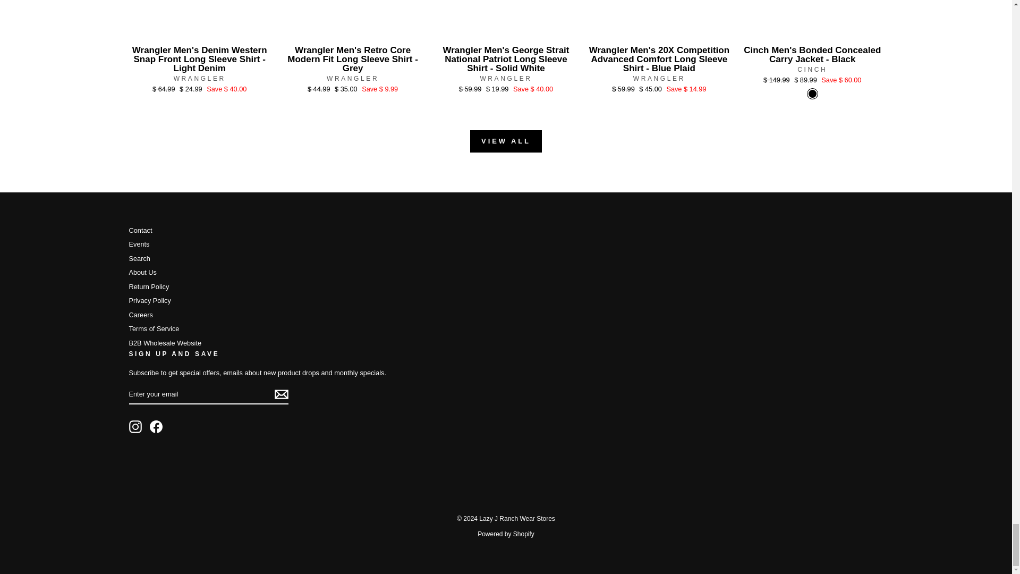  I want to click on icon-email, so click(280, 394).